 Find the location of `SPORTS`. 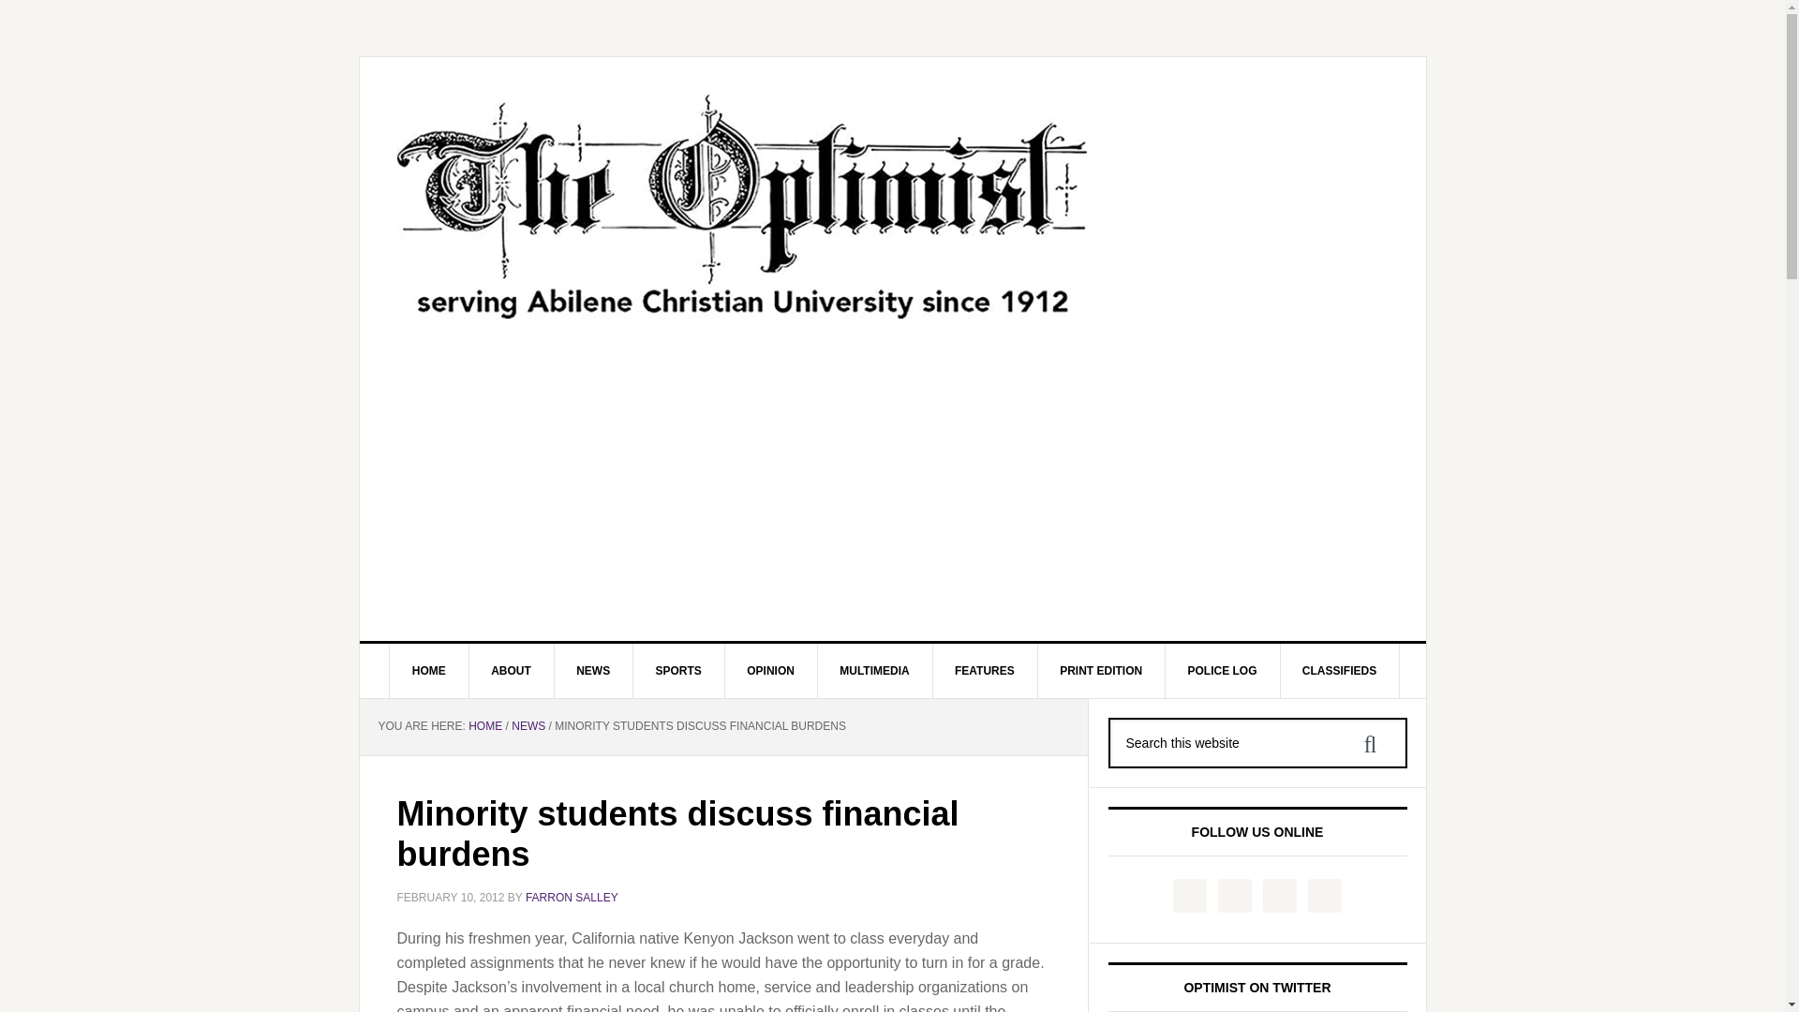

SPORTS is located at coordinates (678, 671).